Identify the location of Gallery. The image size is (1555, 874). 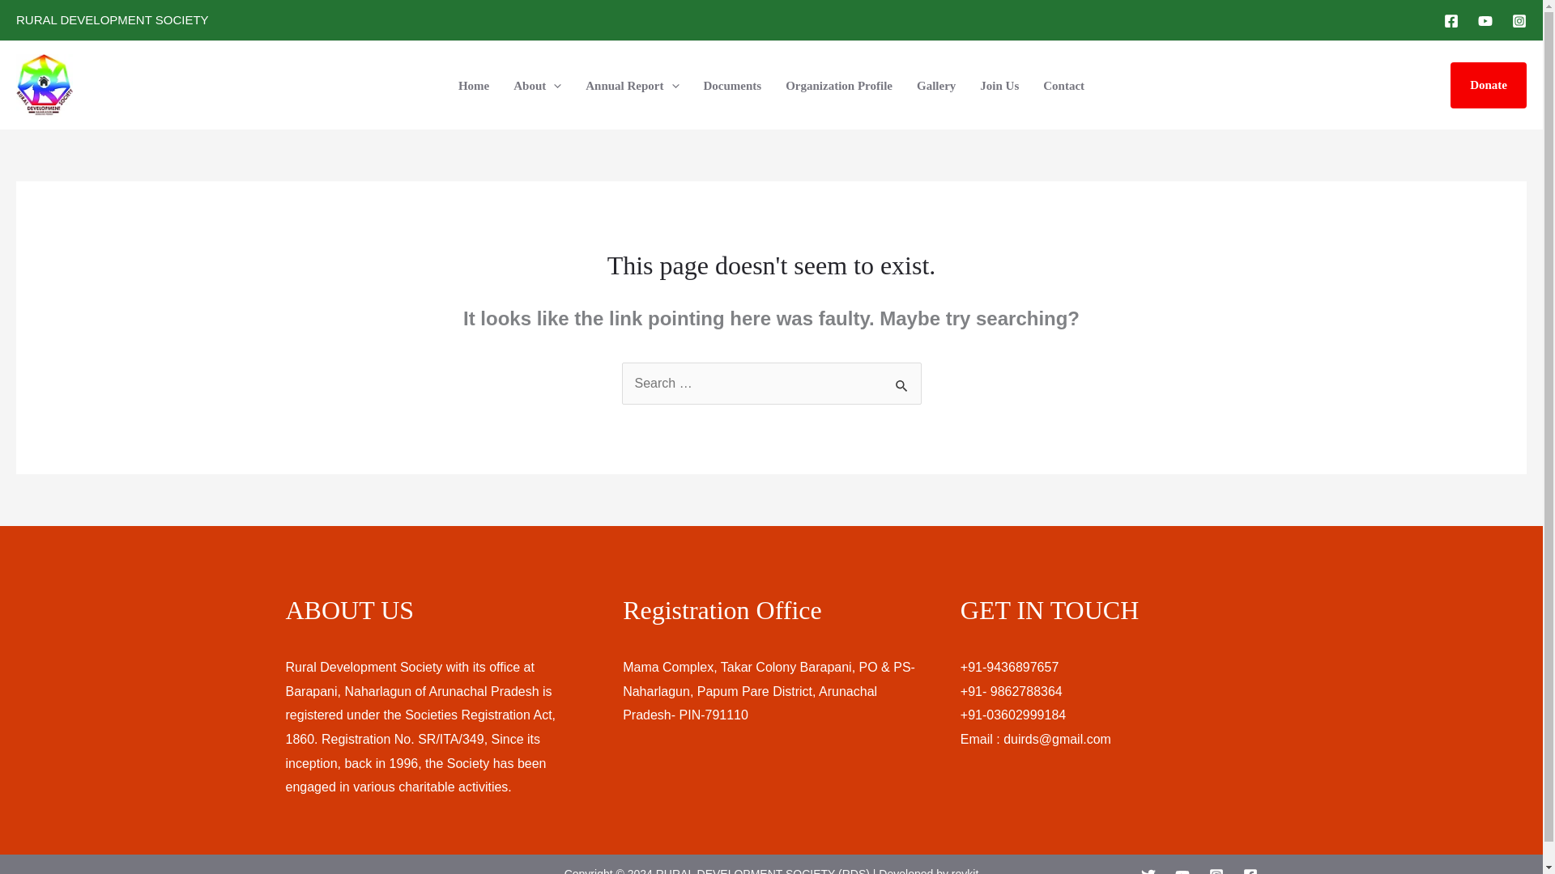
(936, 85).